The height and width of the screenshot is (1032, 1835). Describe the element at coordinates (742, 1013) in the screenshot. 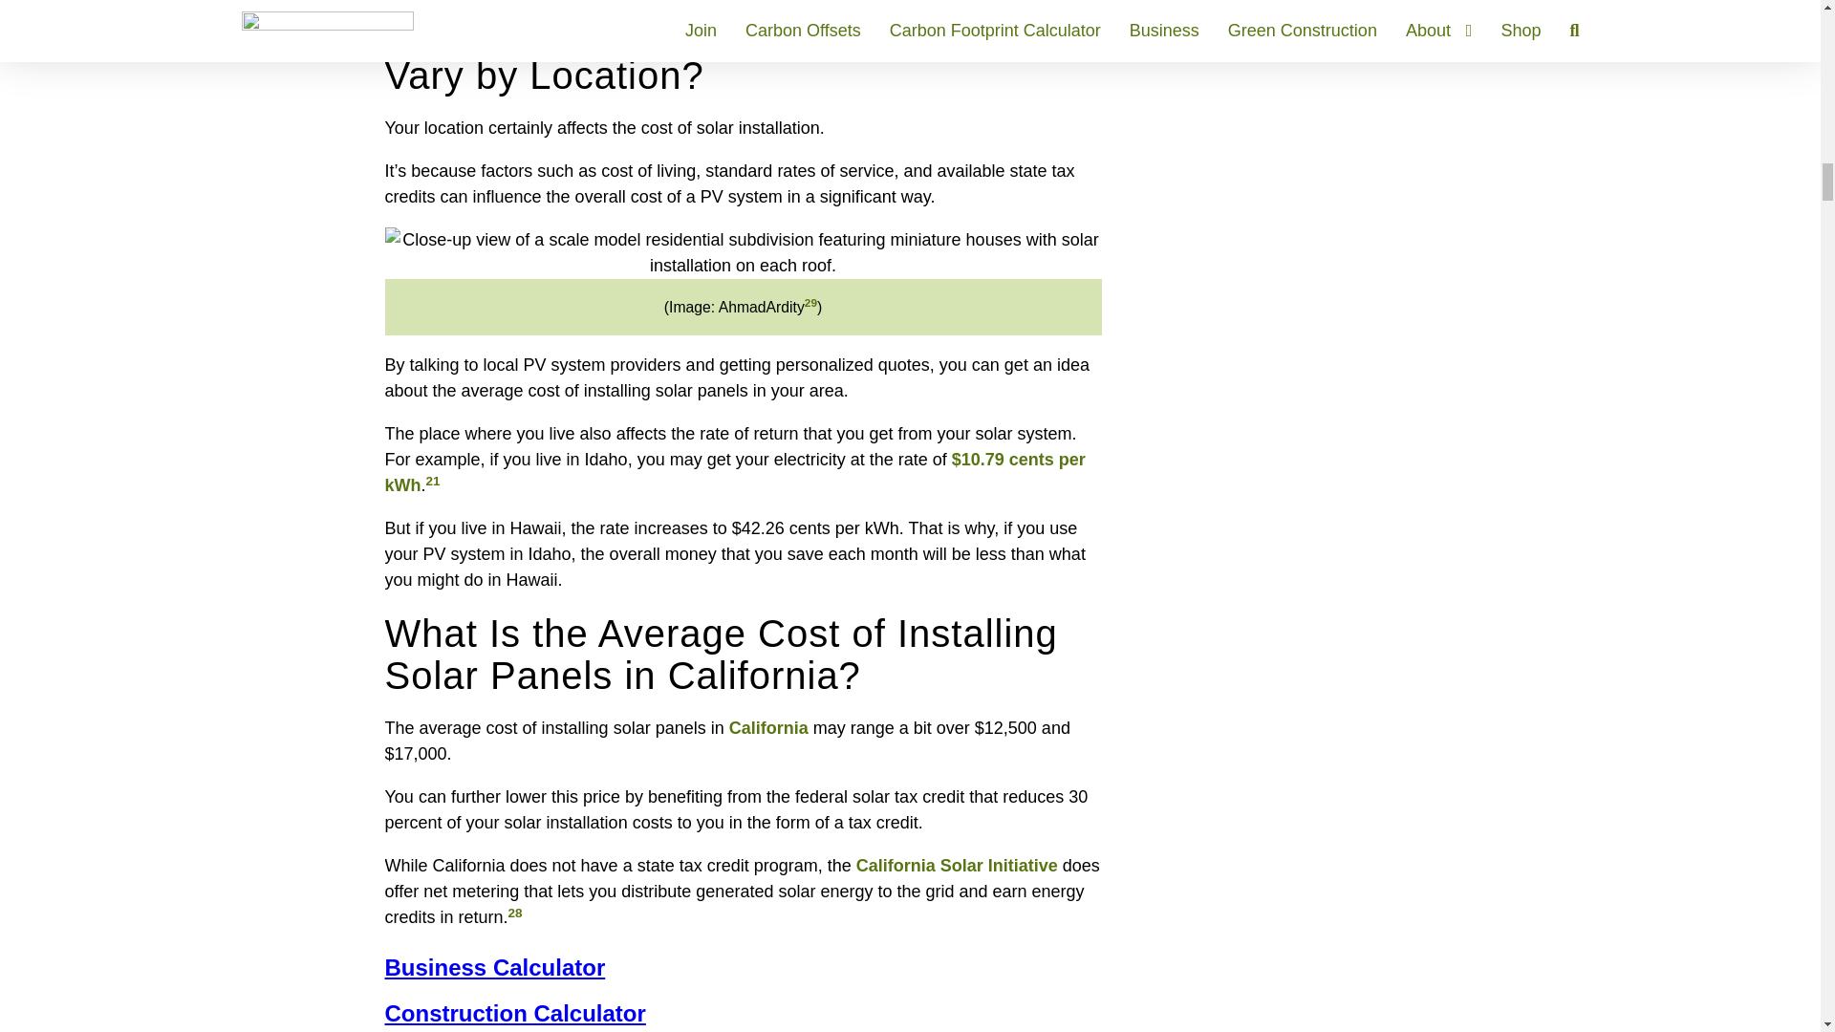

I see `Construction Calculator` at that location.